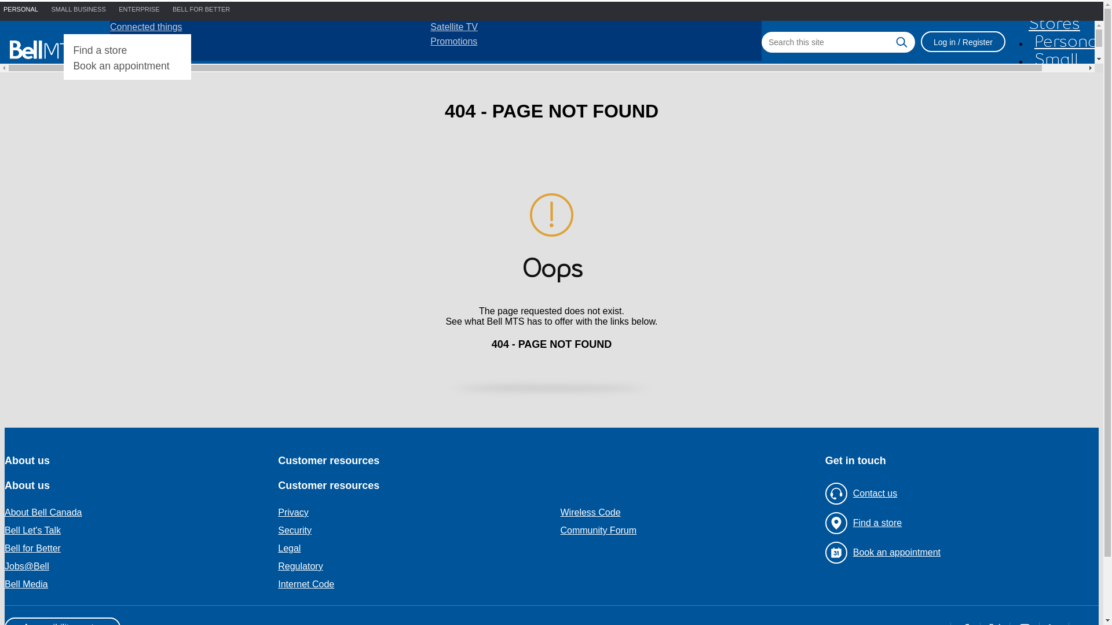 The width and height of the screenshot is (1112, 625). Describe the element at coordinates (137, 567) in the screenshot. I see `Jobs@Bell` at that location.